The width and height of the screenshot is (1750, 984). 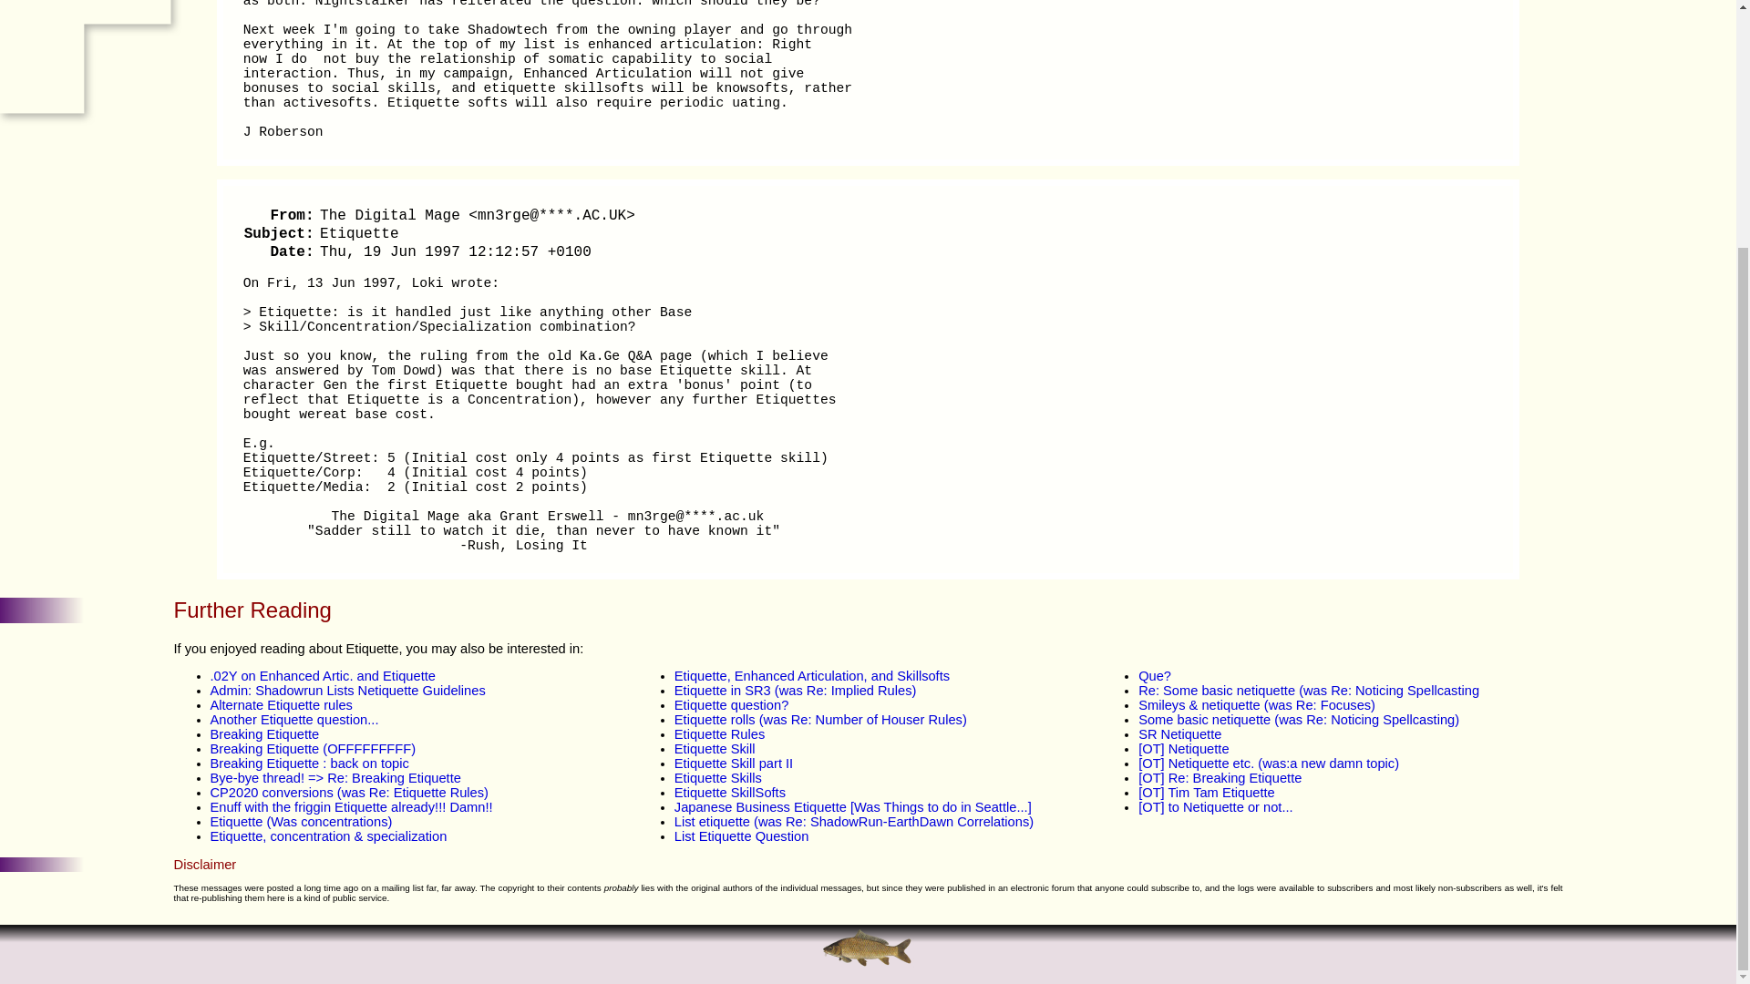 What do you see at coordinates (350, 807) in the screenshot?
I see `Enuff with the friggin Etiquette already!!! Damn!!` at bounding box center [350, 807].